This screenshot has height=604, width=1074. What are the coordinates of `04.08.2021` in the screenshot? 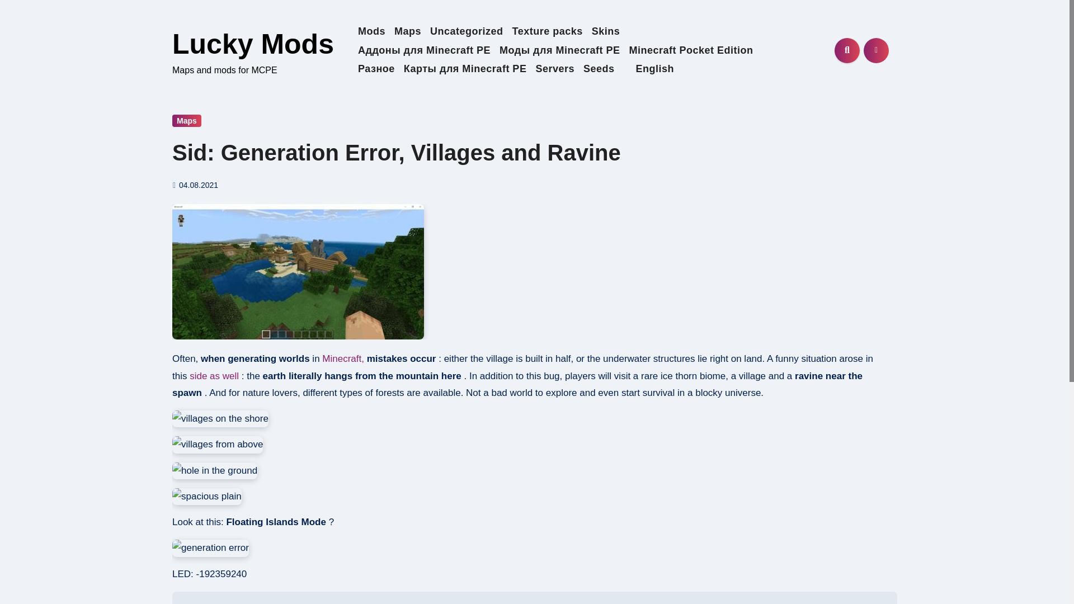 It's located at (198, 185).